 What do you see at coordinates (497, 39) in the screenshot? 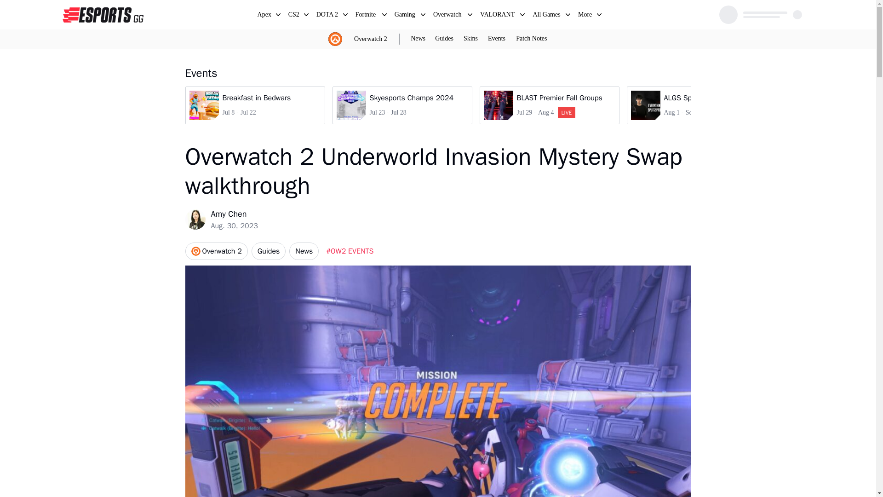
I see `Apex` at bounding box center [497, 39].